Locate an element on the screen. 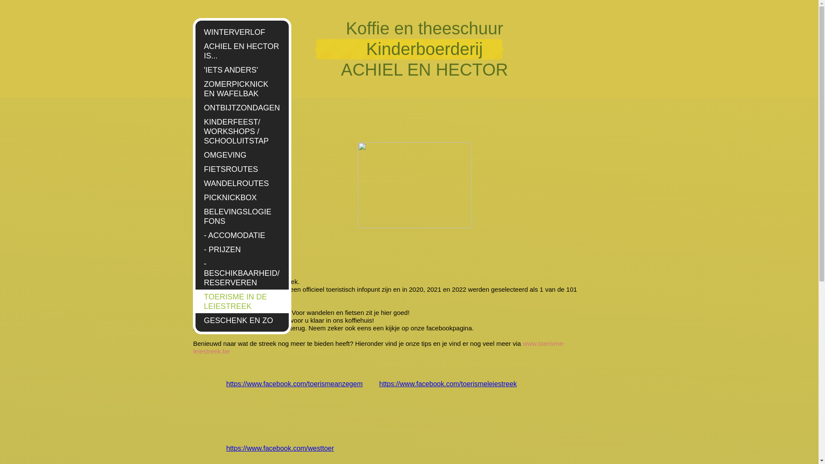  - ACCOMODATIE is located at coordinates (241, 235).